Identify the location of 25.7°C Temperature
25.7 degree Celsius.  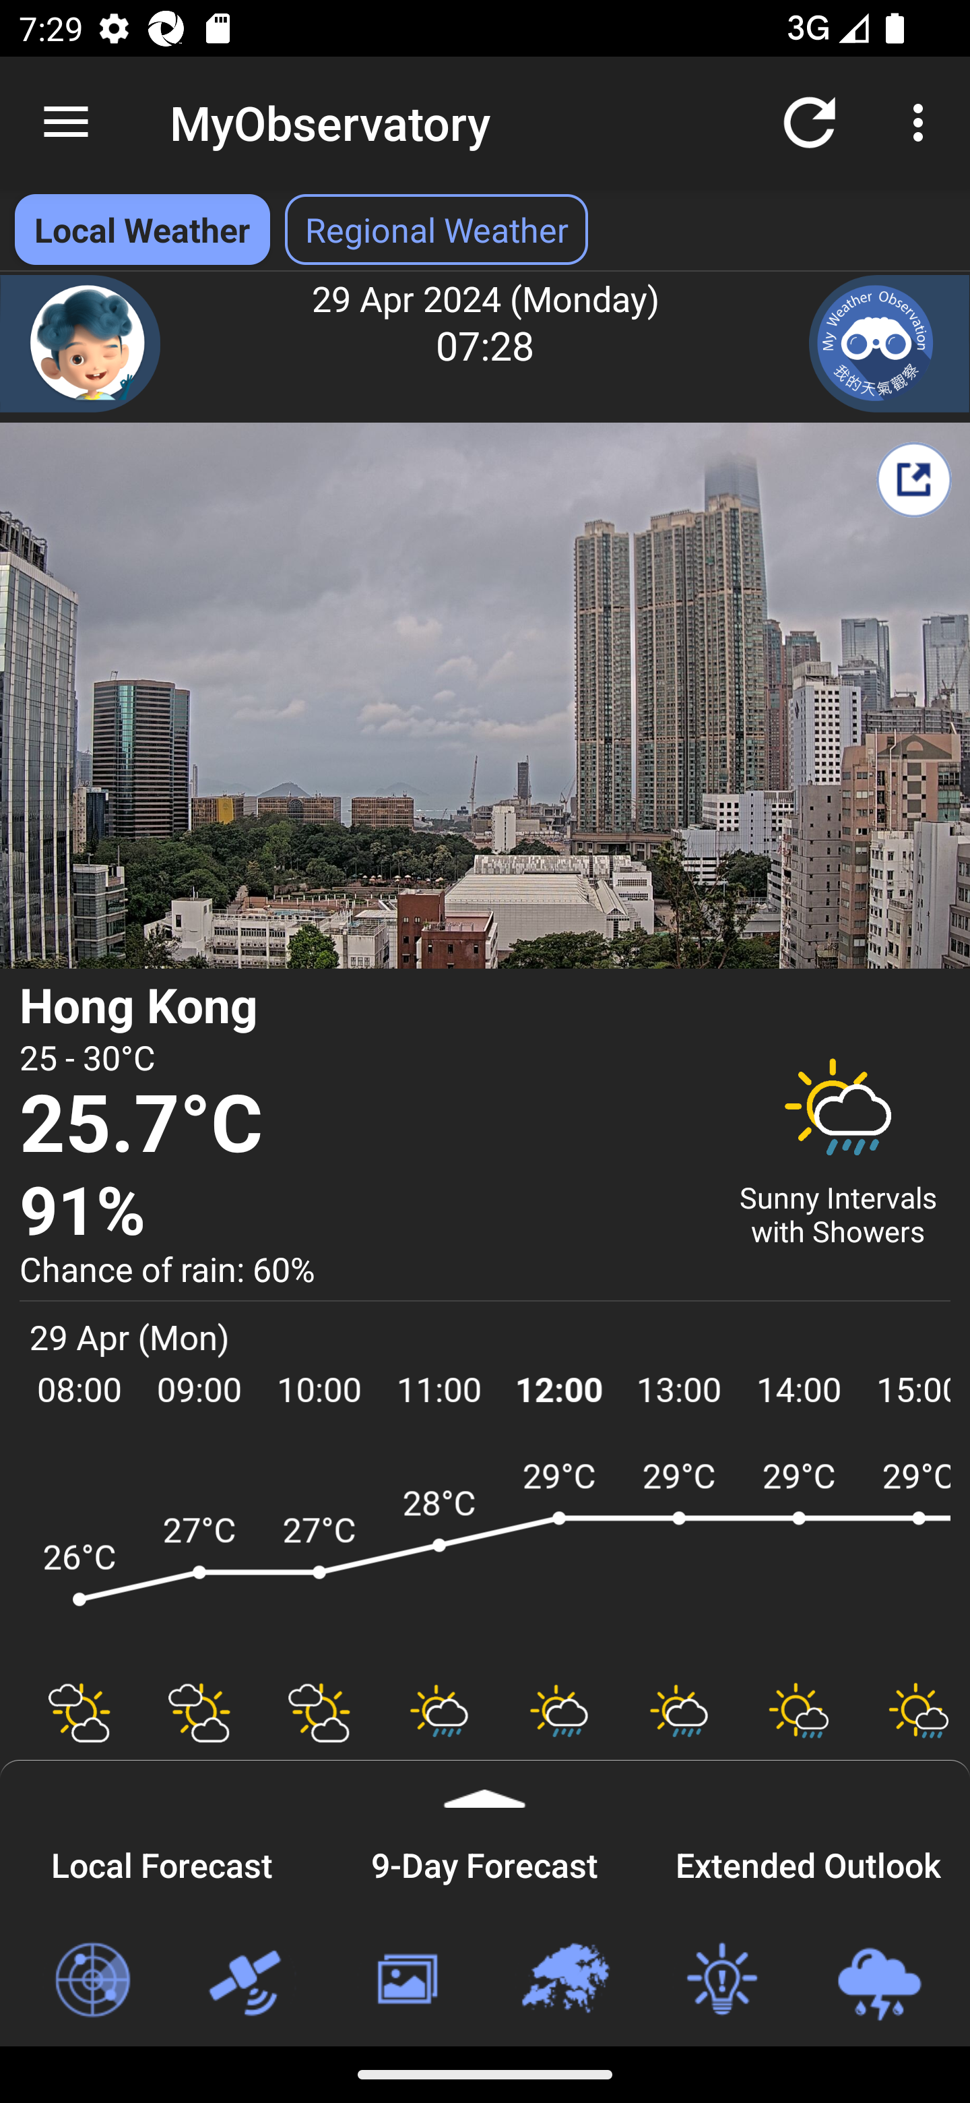
(362, 1126).